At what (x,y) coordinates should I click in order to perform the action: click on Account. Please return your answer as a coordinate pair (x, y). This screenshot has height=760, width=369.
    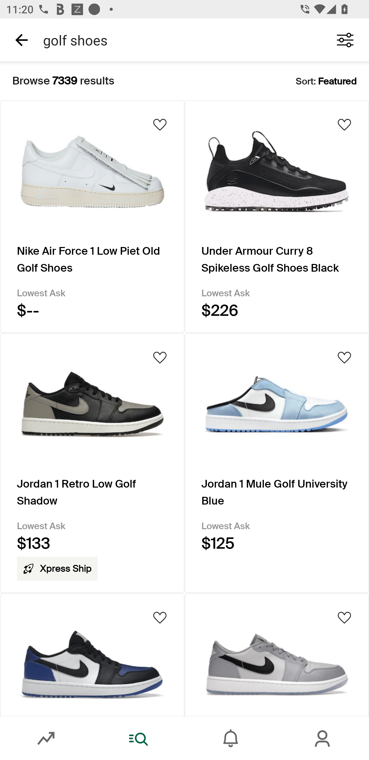
    Looking at the image, I should click on (323, 738).